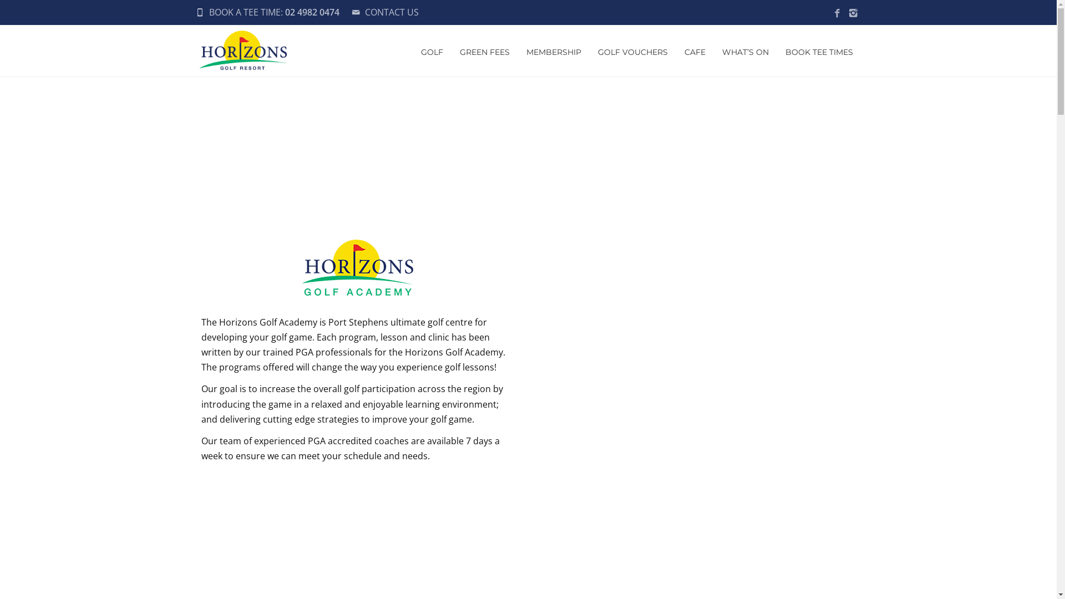 This screenshot has height=599, width=1065. What do you see at coordinates (432, 51) in the screenshot?
I see `GOLF` at bounding box center [432, 51].